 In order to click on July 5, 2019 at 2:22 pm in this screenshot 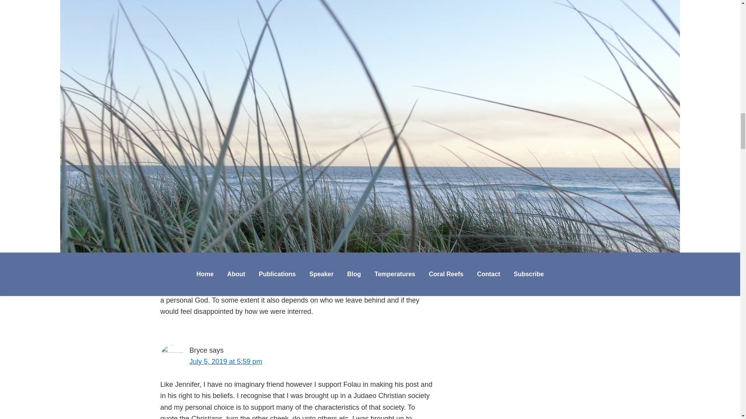, I will do `click(226, 232)`.